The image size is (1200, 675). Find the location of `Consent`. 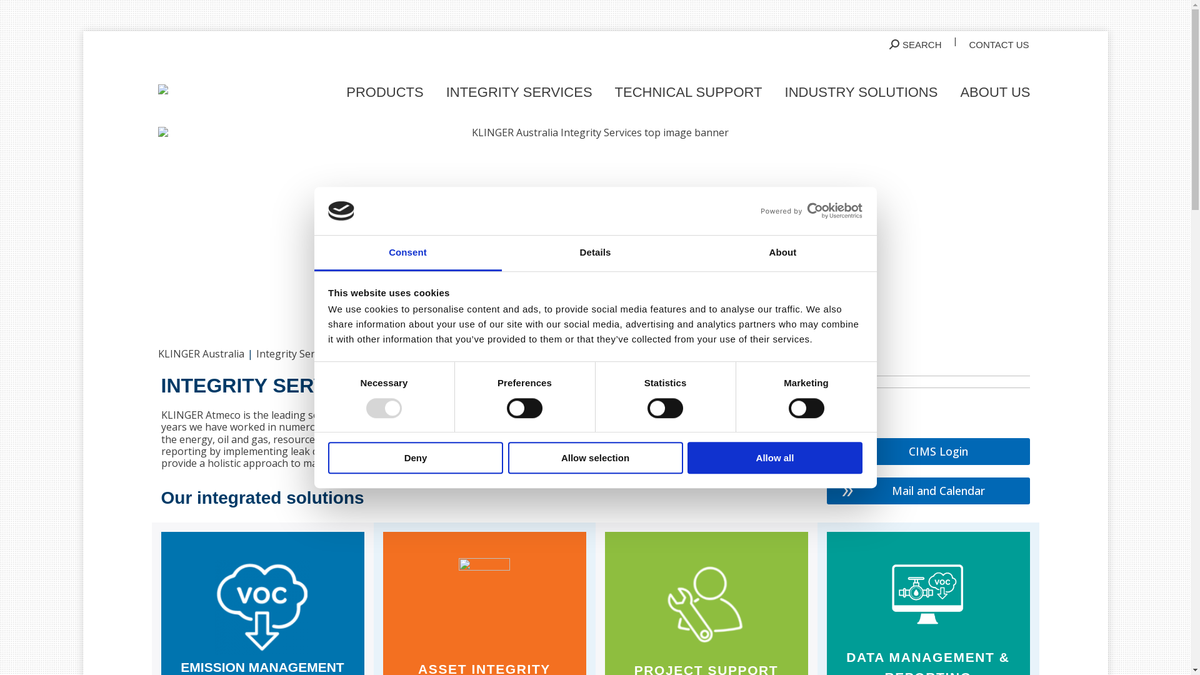

Consent is located at coordinates (407, 254).